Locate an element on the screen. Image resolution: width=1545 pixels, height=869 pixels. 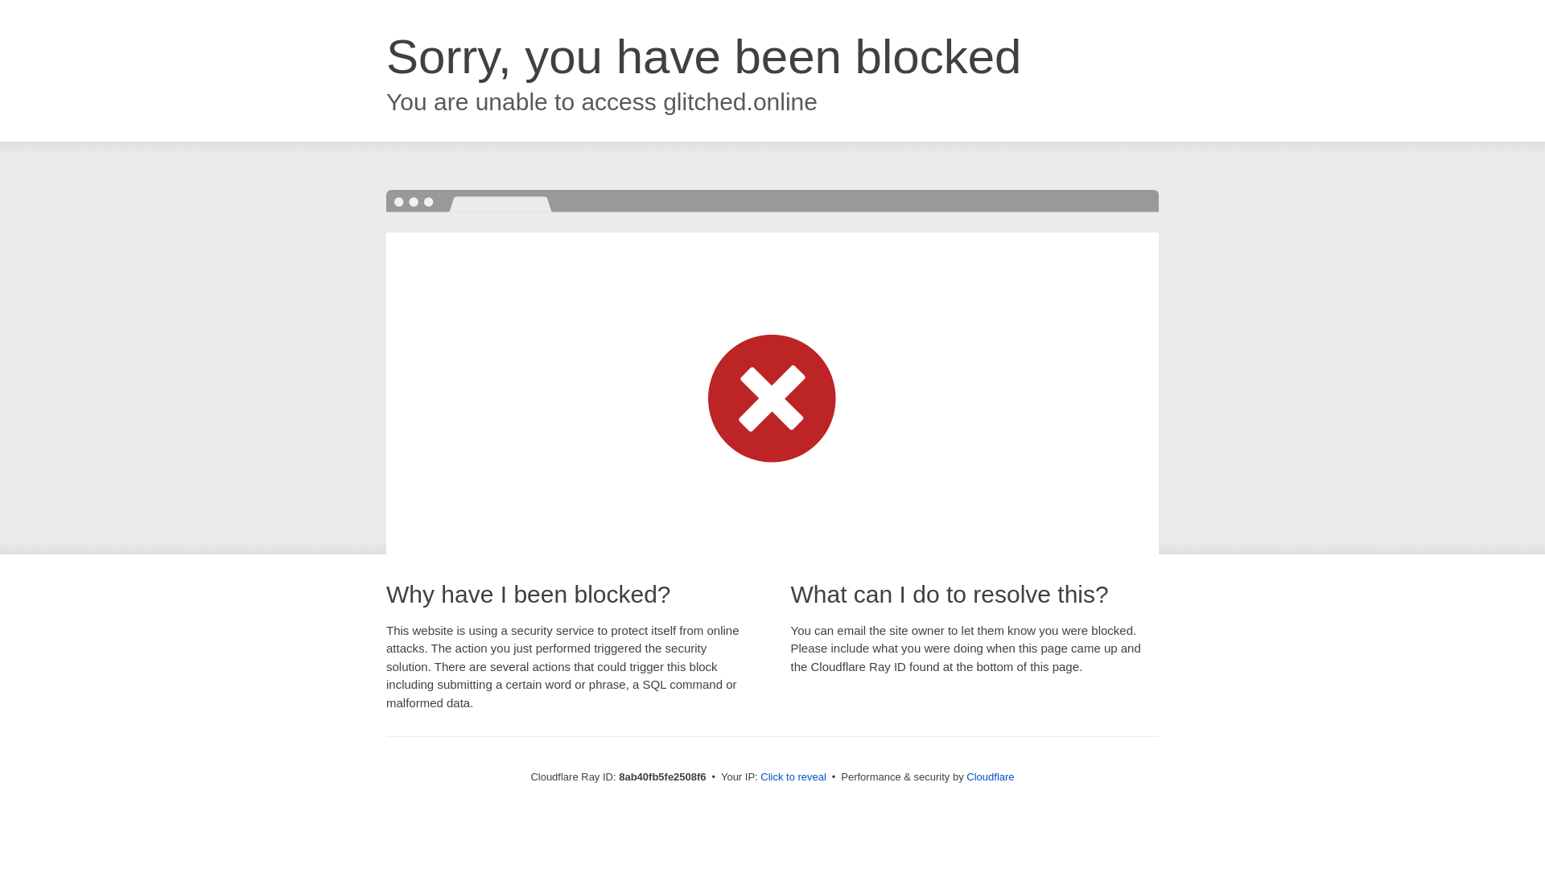
Cloudflare is located at coordinates (990, 776).